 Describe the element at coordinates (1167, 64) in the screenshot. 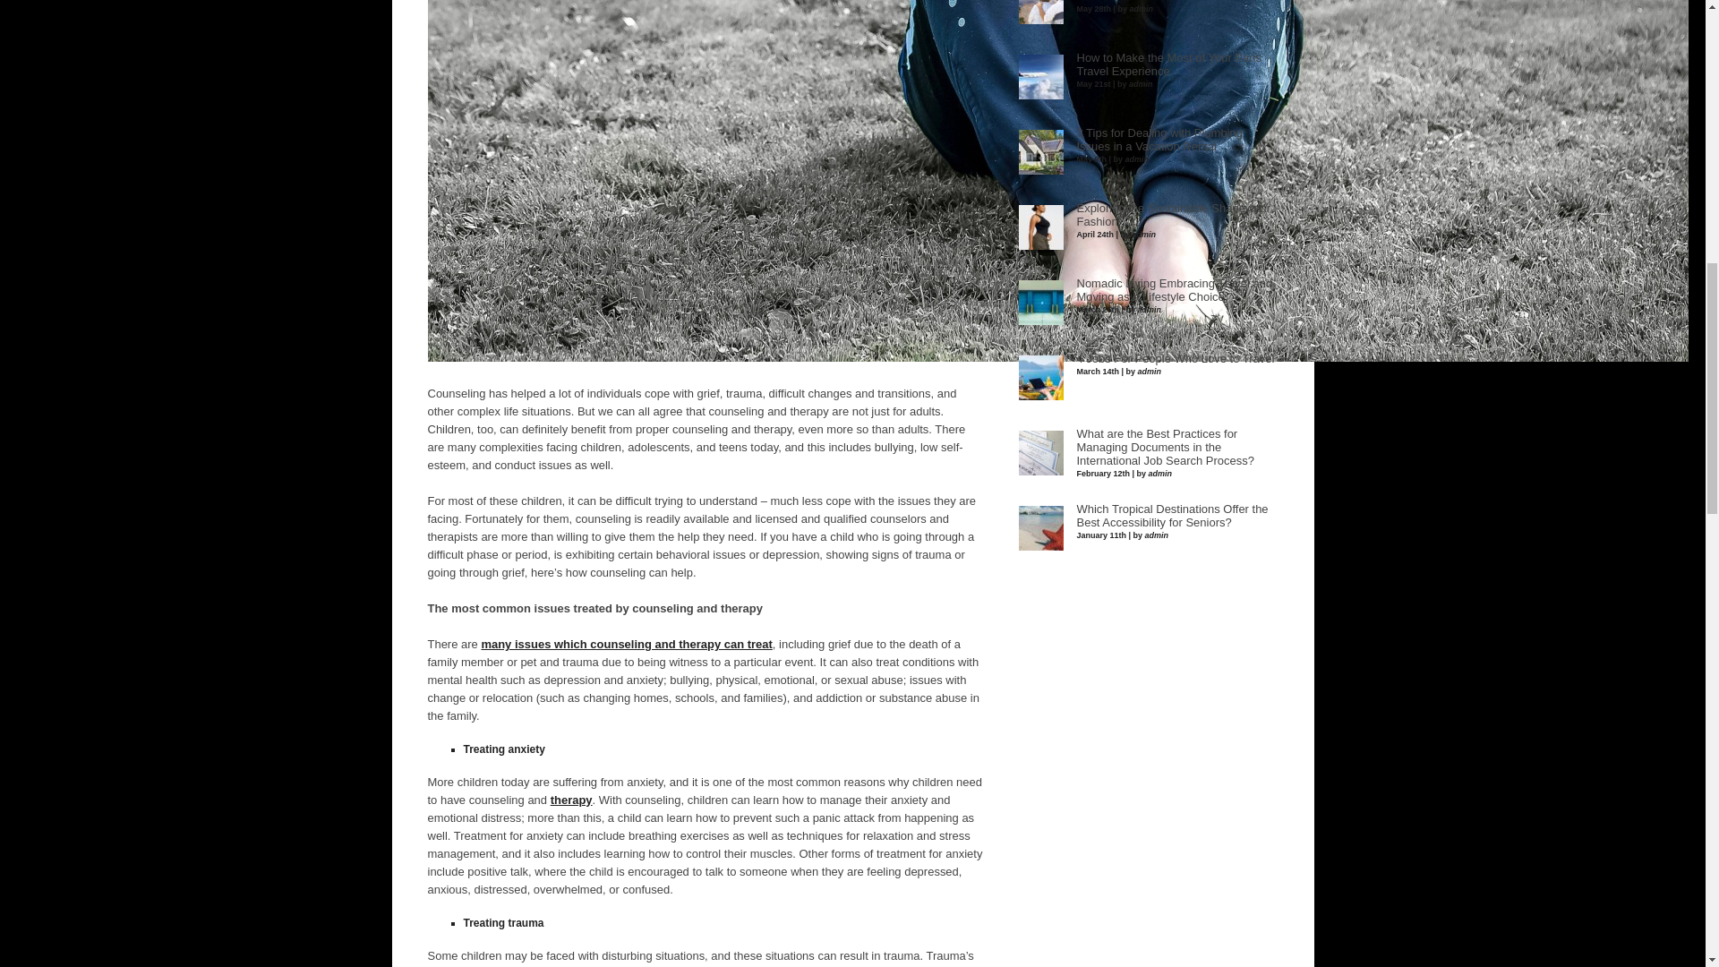

I see `How to Make the Most of Your Paris Travel Experience` at that location.